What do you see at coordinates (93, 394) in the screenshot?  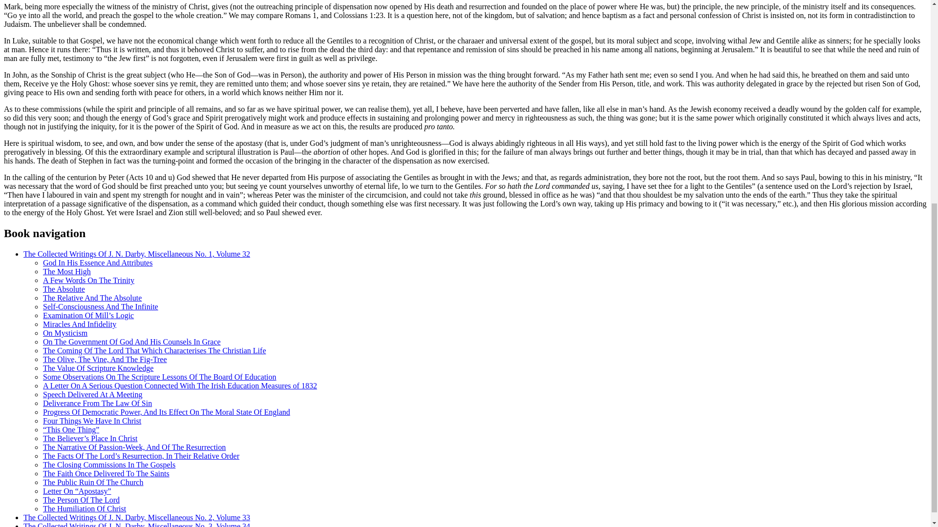 I see `Speech Delivered At A Meeting` at bounding box center [93, 394].